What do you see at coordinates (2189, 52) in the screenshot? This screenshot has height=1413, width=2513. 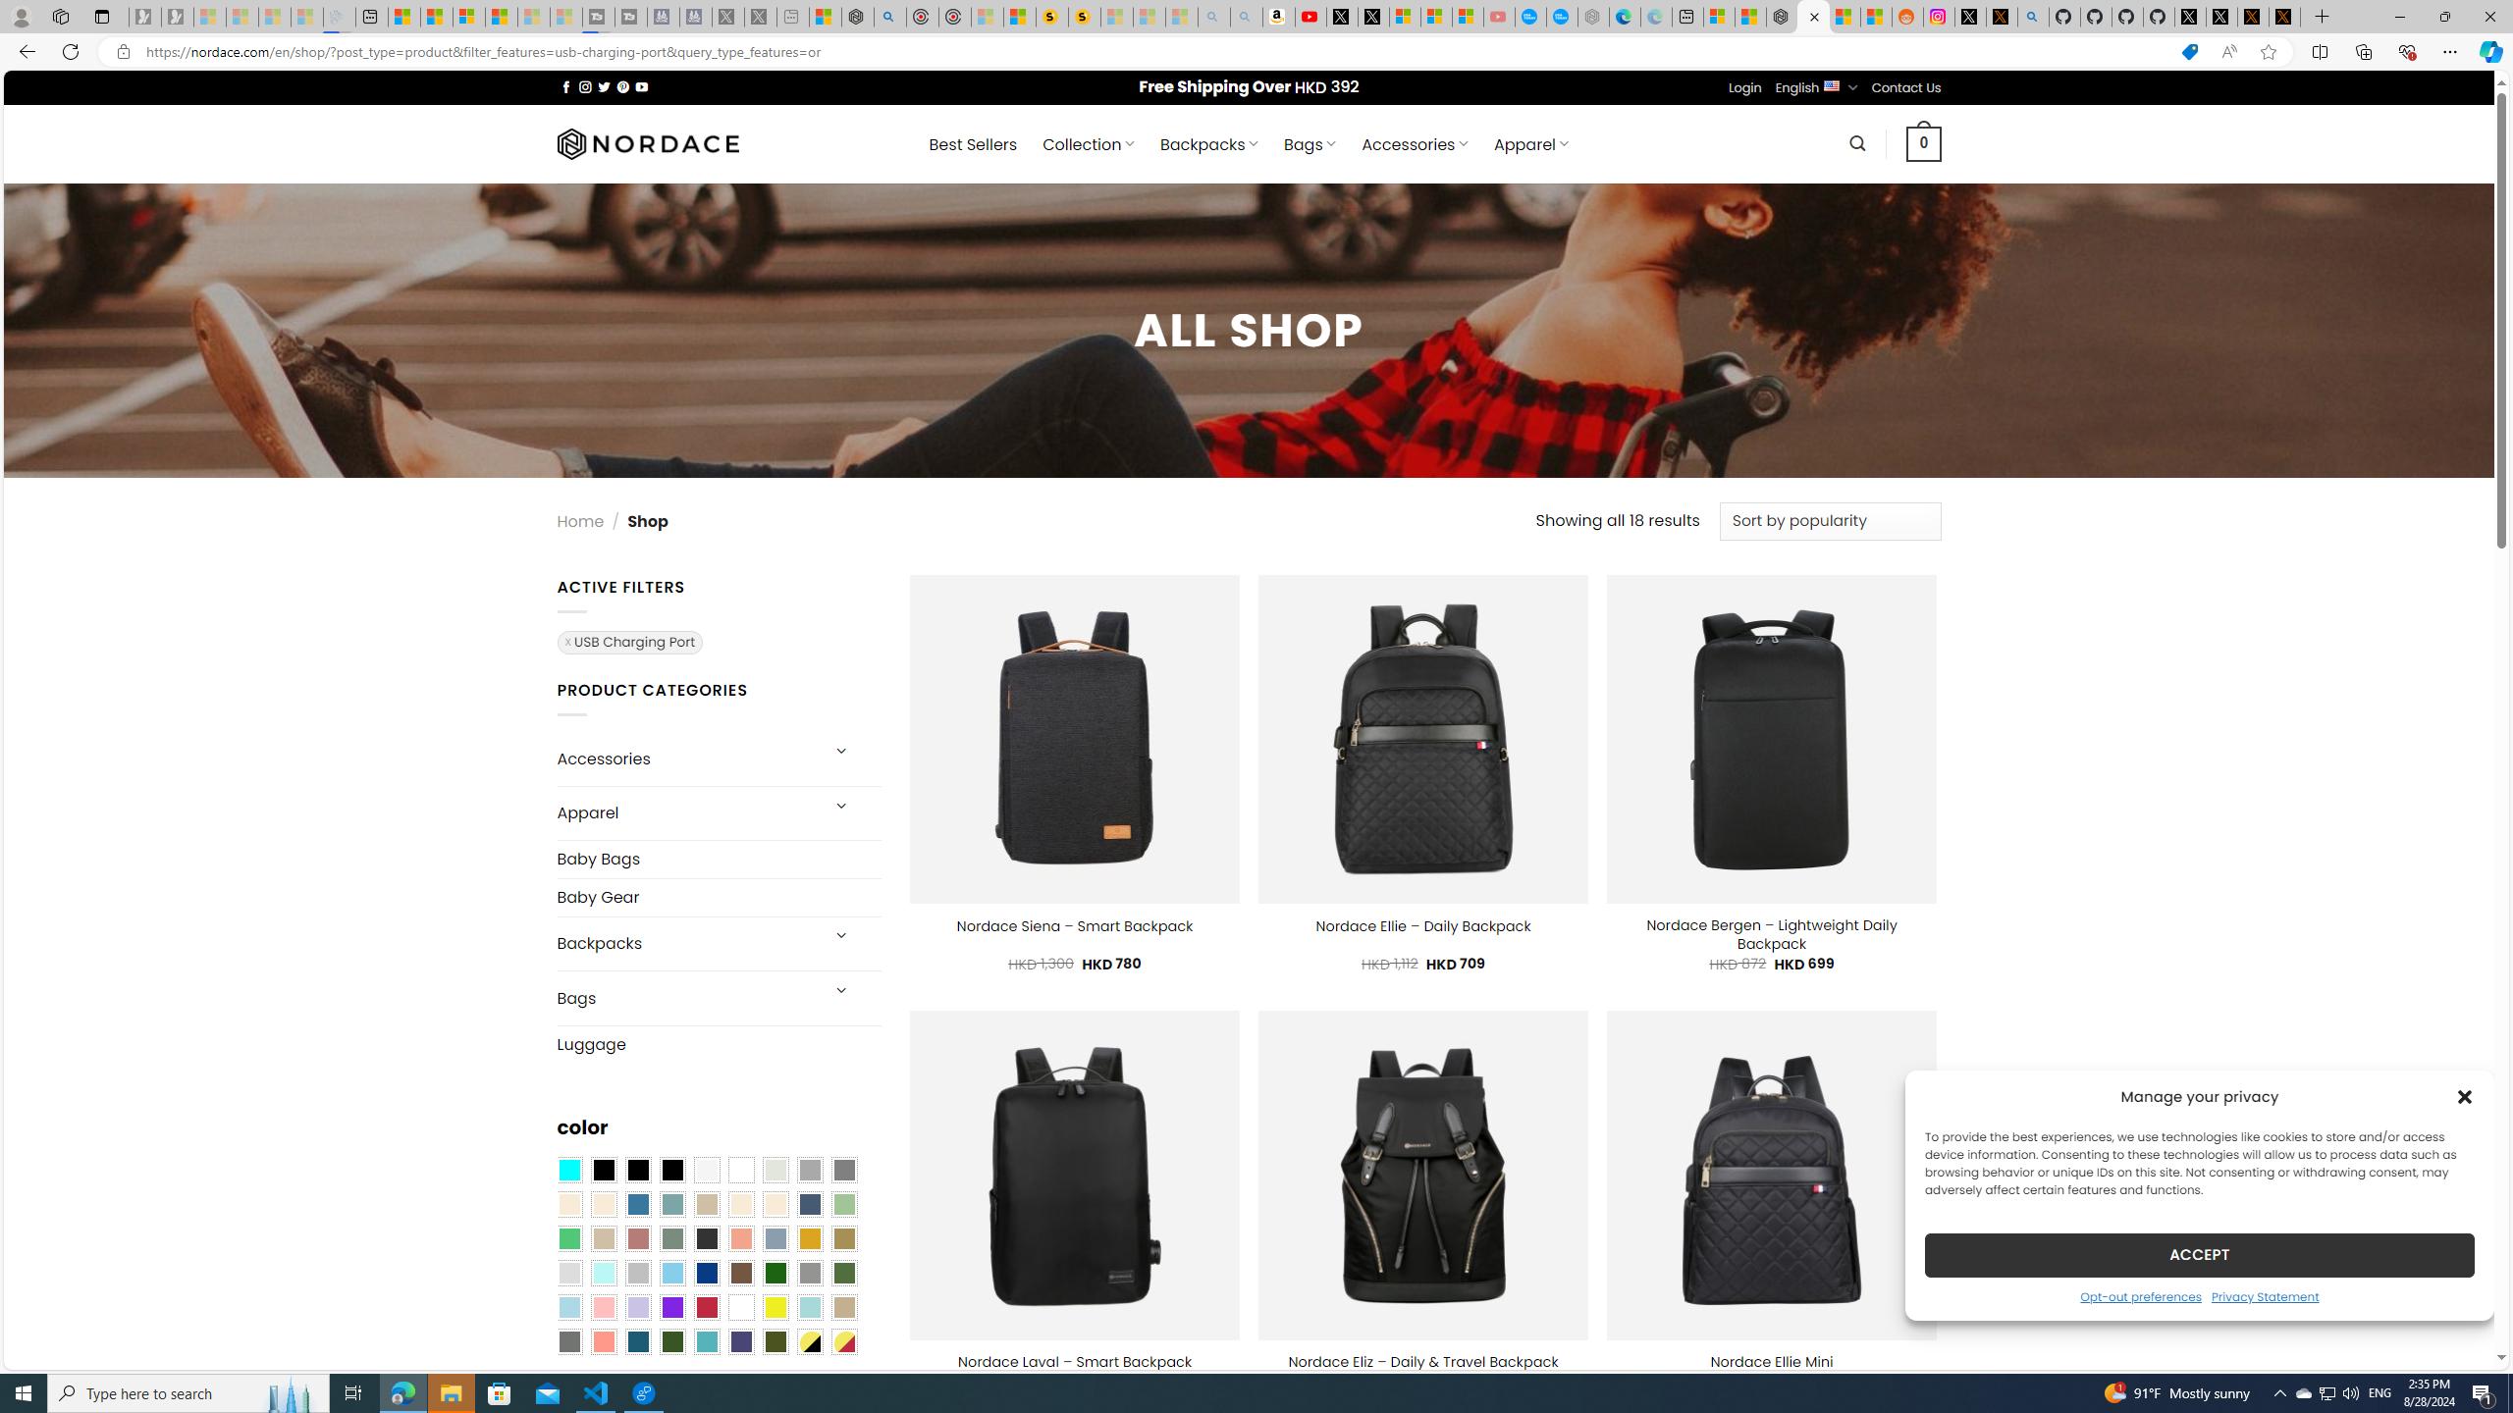 I see `This site has coupons! Shopping in Microsoft Edge` at bounding box center [2189, 52].